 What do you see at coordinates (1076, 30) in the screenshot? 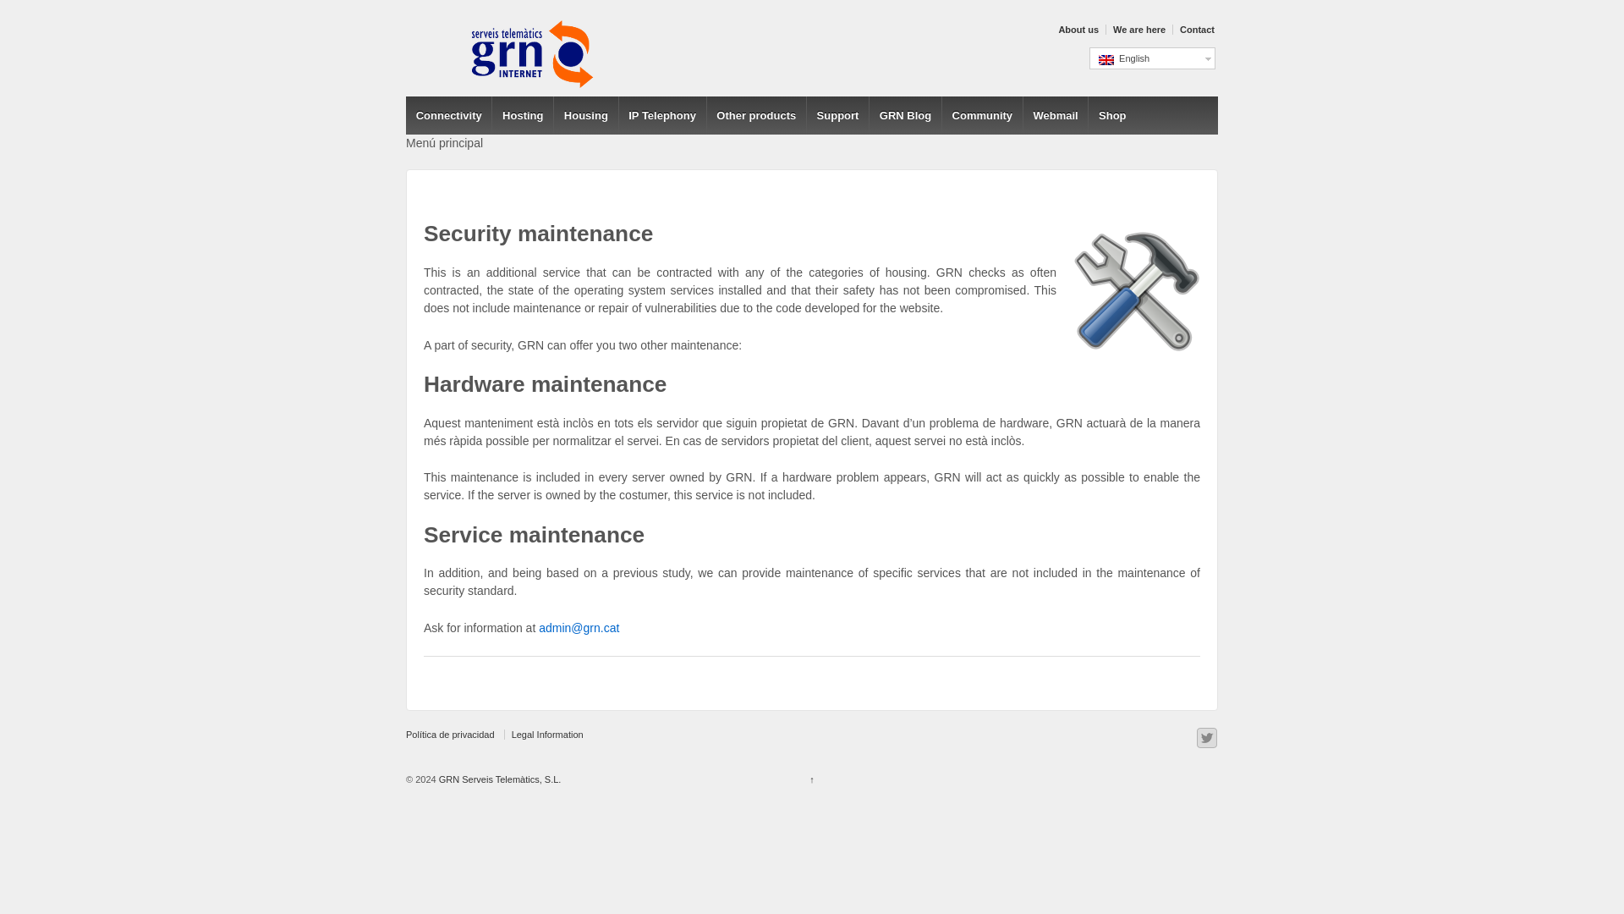
I see `About us` at bounding box center [1076, 30].